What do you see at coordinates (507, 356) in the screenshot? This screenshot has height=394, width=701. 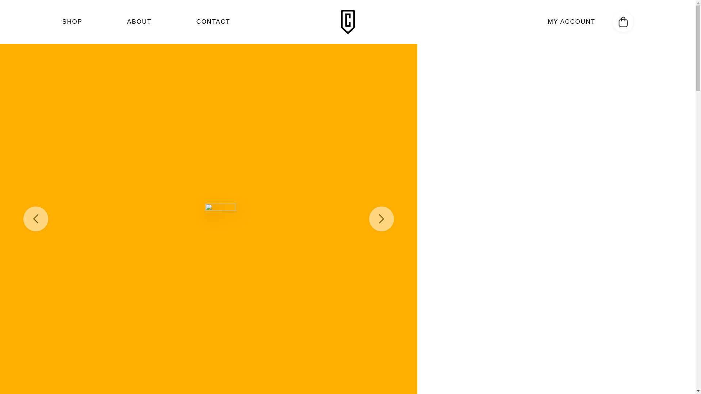 I see `114` at bounding box center [507, 356].